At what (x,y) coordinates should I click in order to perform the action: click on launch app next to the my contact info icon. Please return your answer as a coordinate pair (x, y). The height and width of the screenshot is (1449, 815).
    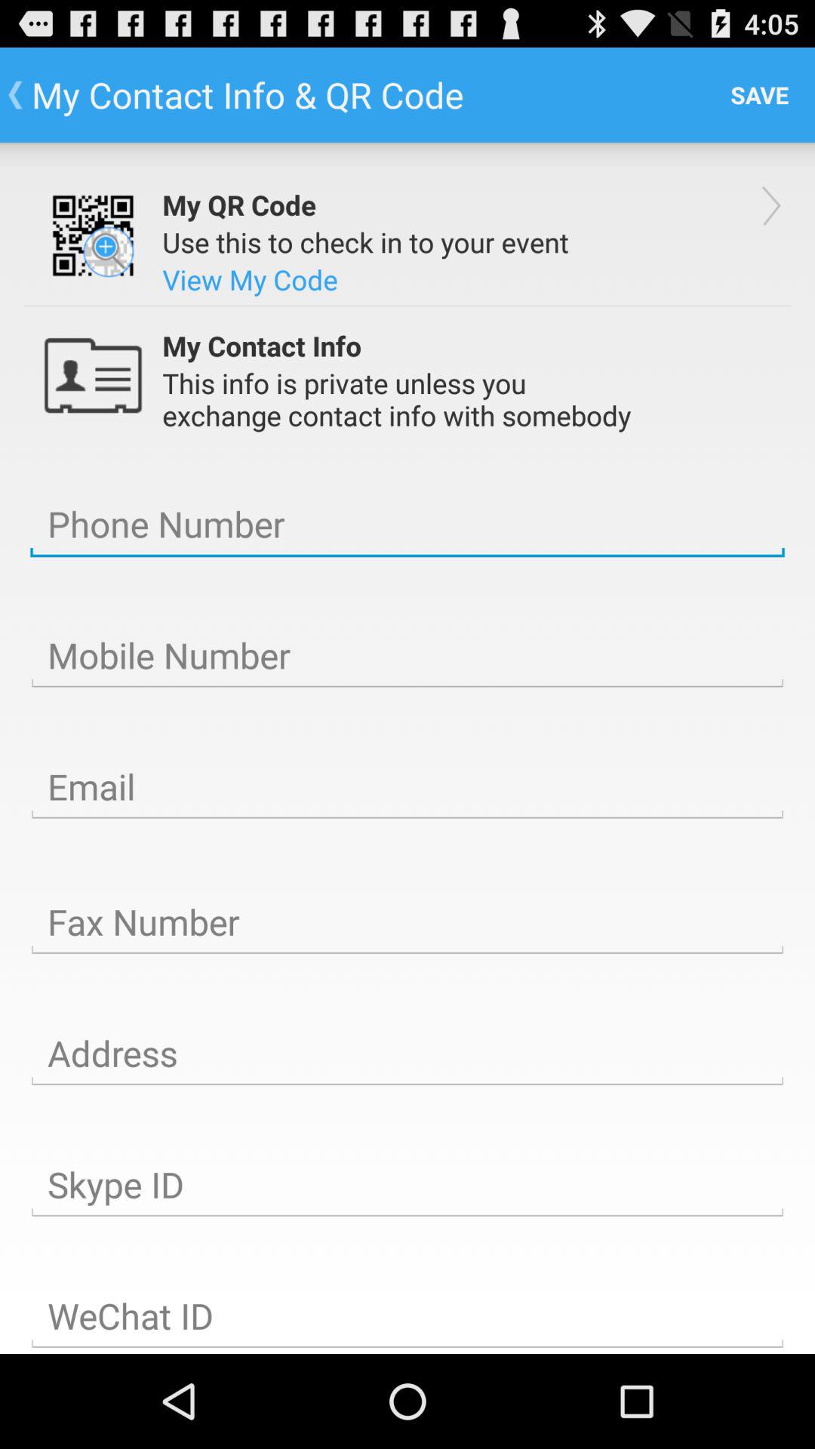
    Looking at the image, I should click on (759, 95).